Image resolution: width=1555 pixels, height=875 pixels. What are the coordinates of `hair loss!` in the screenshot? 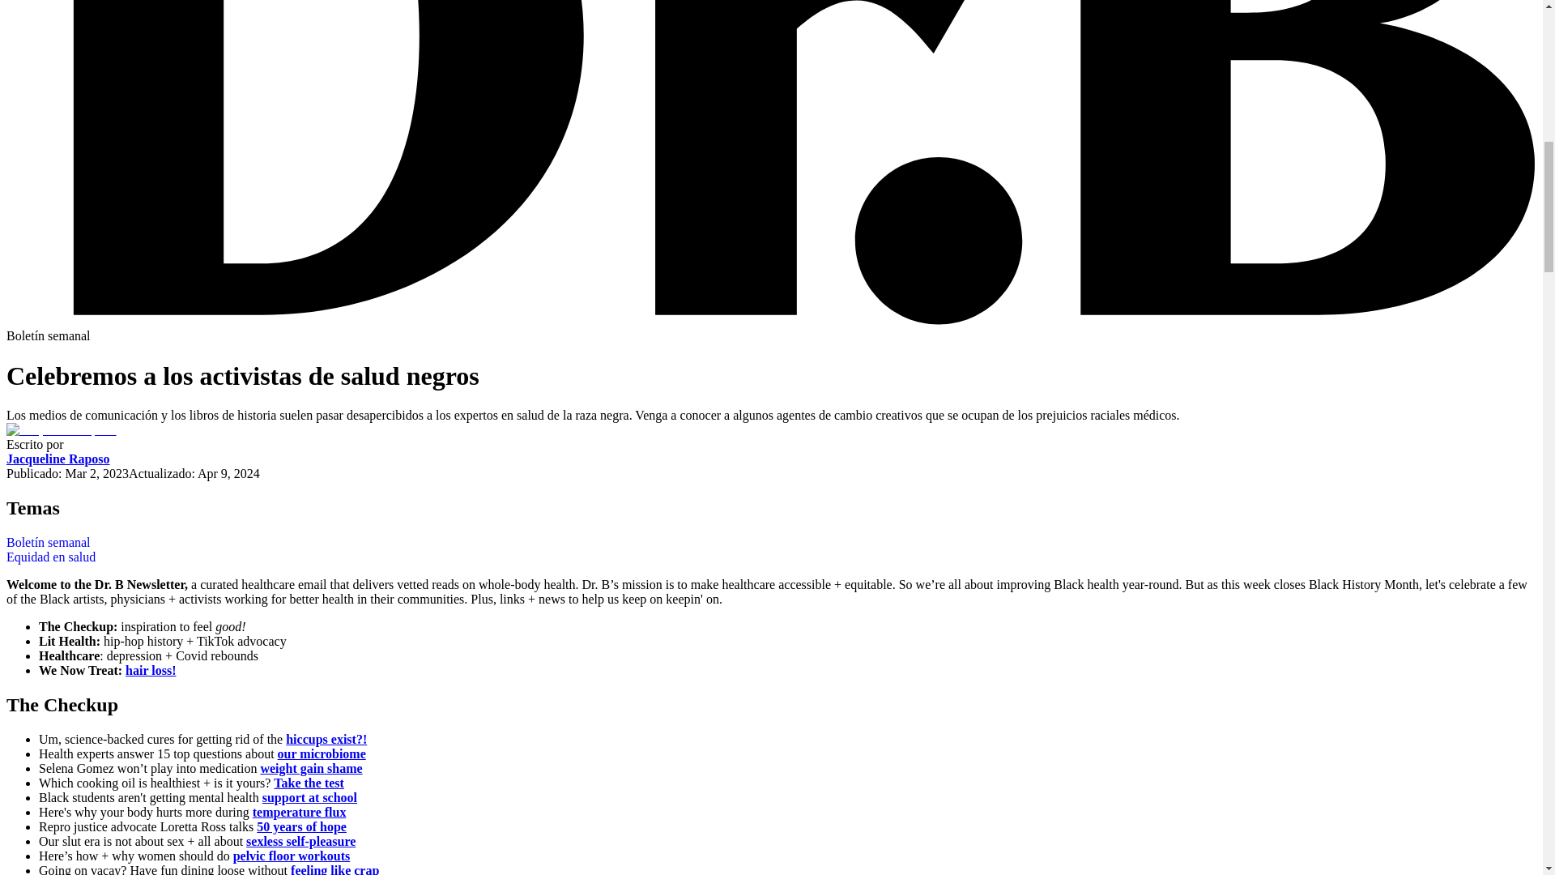 It's located at (151, 669).